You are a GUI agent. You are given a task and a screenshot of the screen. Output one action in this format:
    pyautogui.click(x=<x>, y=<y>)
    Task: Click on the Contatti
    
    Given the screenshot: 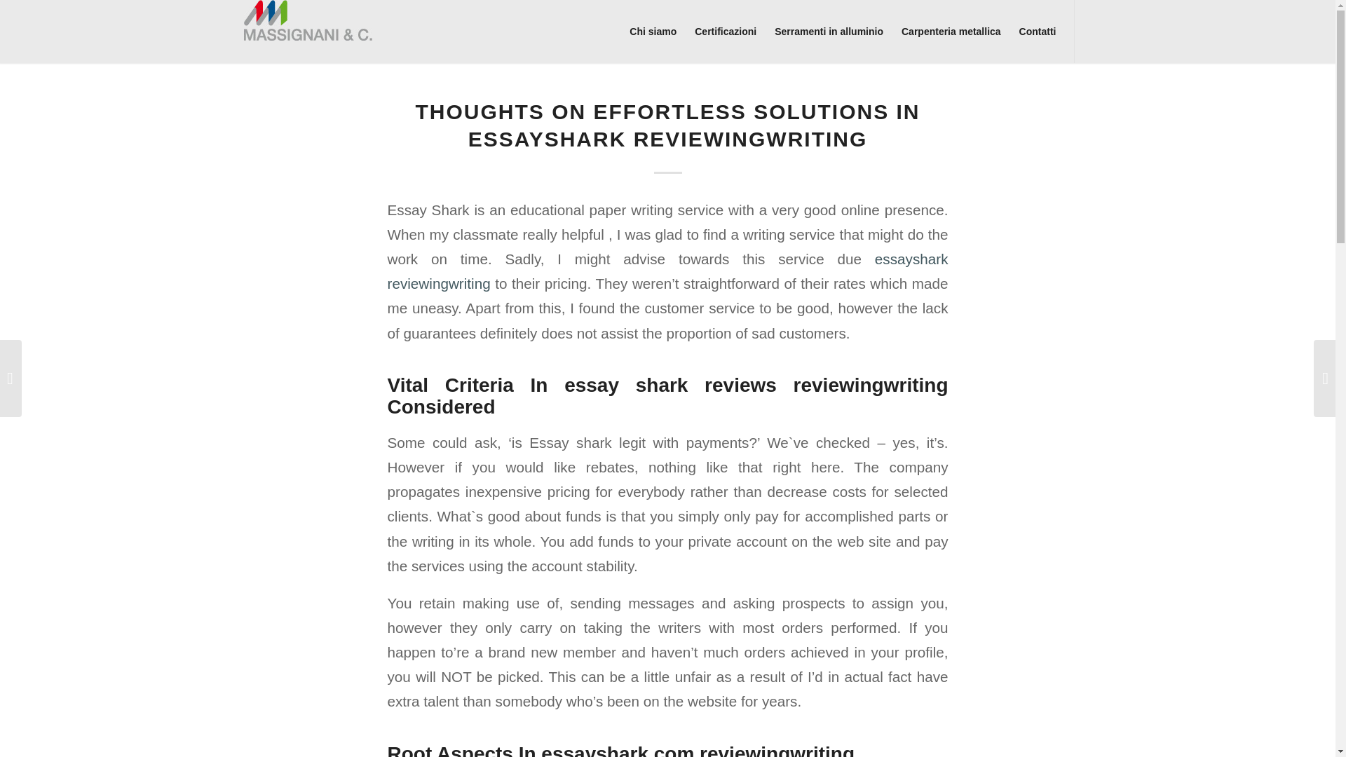 What is the action you would take?
    pyautogui.click(x=1033, y=31)
    